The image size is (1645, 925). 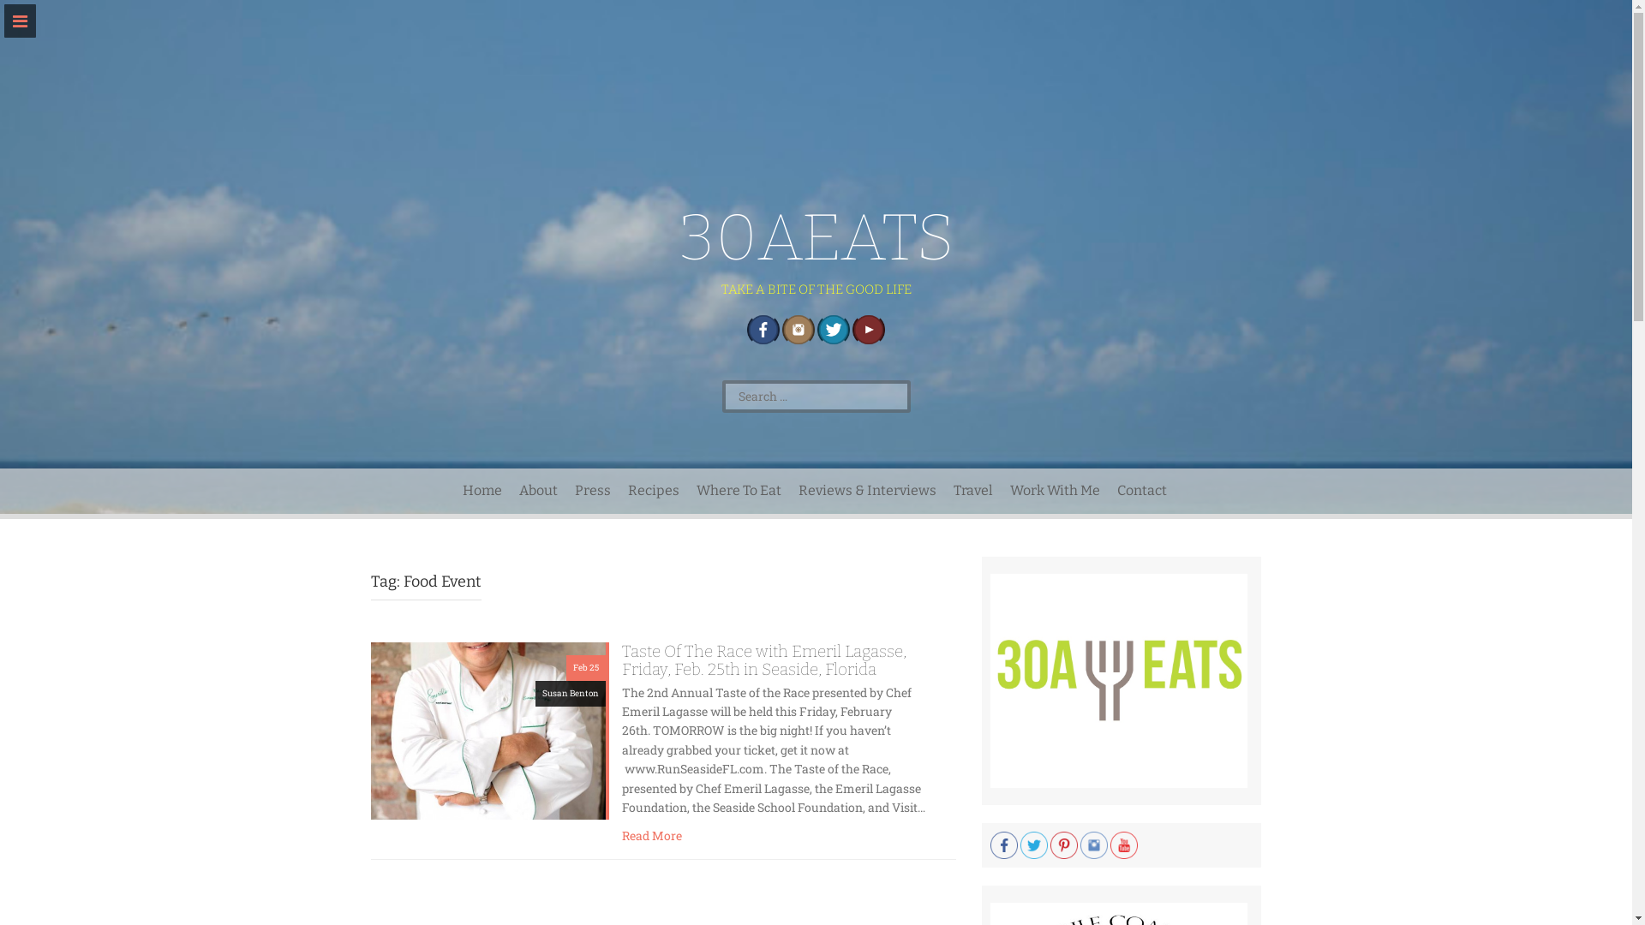 I want to click on Press, so click(x=593, y=492).